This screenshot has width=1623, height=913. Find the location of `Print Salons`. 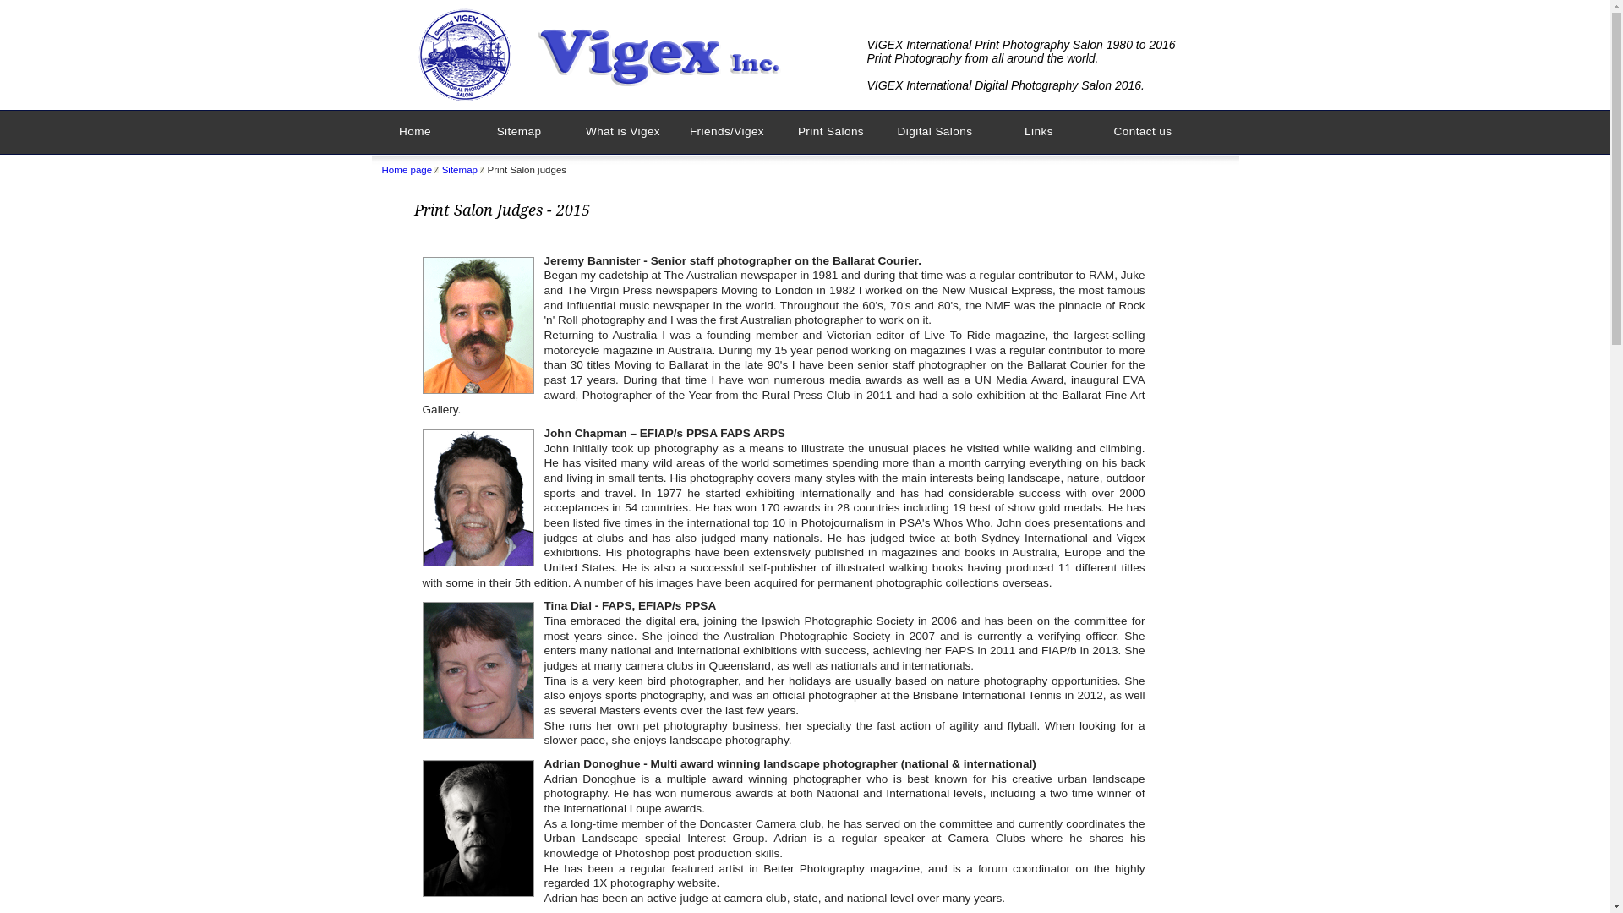

Print Salons is located at coordinates (832, 132).